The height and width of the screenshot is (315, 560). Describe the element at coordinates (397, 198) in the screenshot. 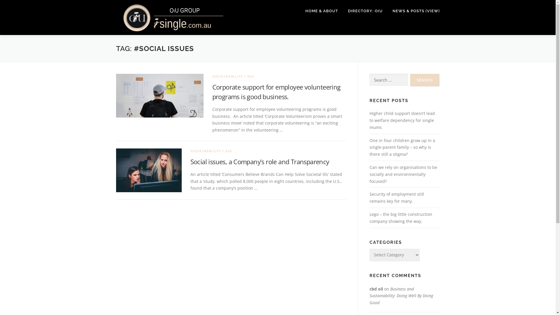

I see `Security of employment still remains key for many.` at that location.